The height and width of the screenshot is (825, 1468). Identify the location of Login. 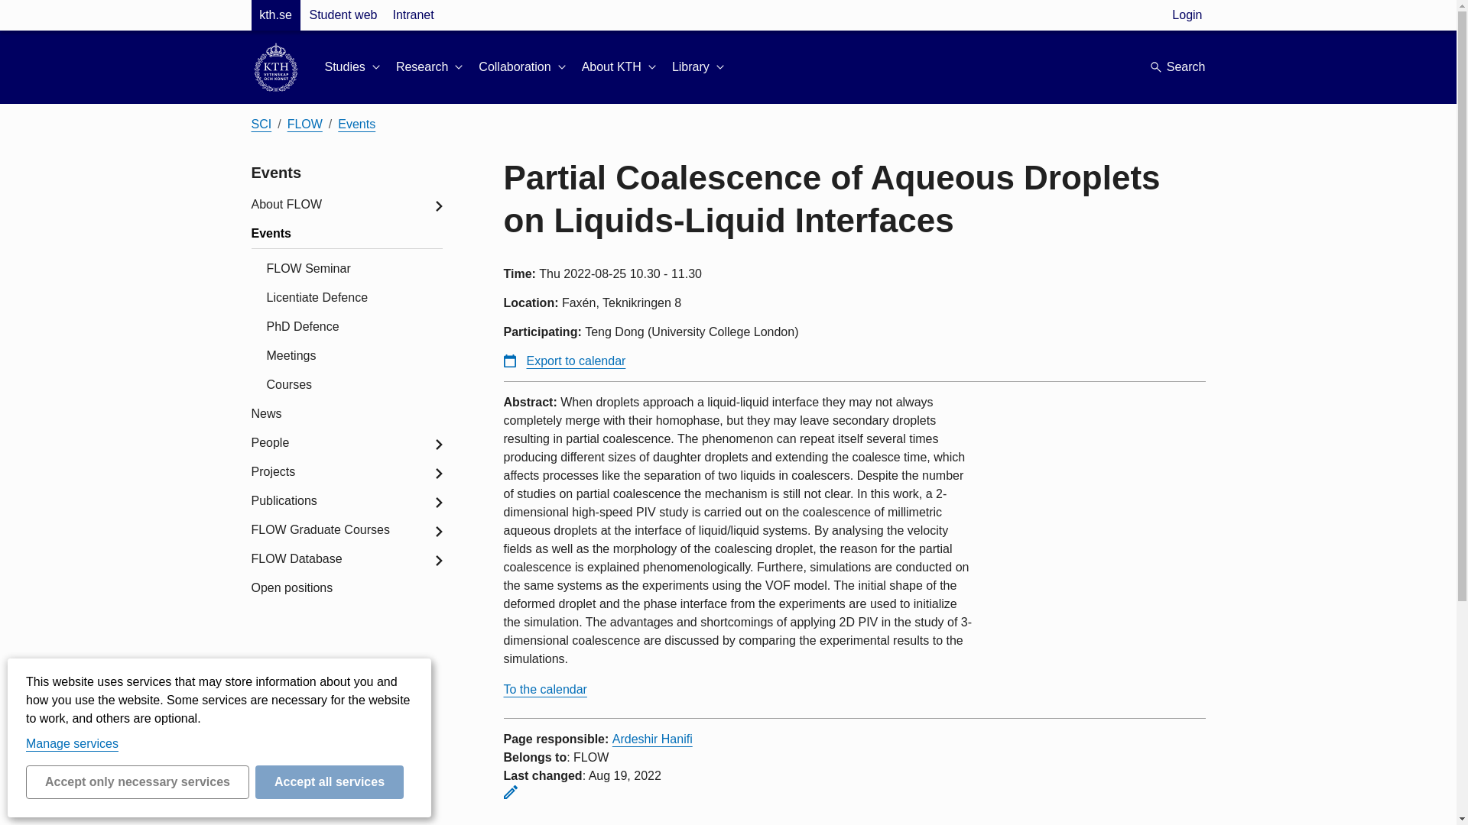
(1187, 15).